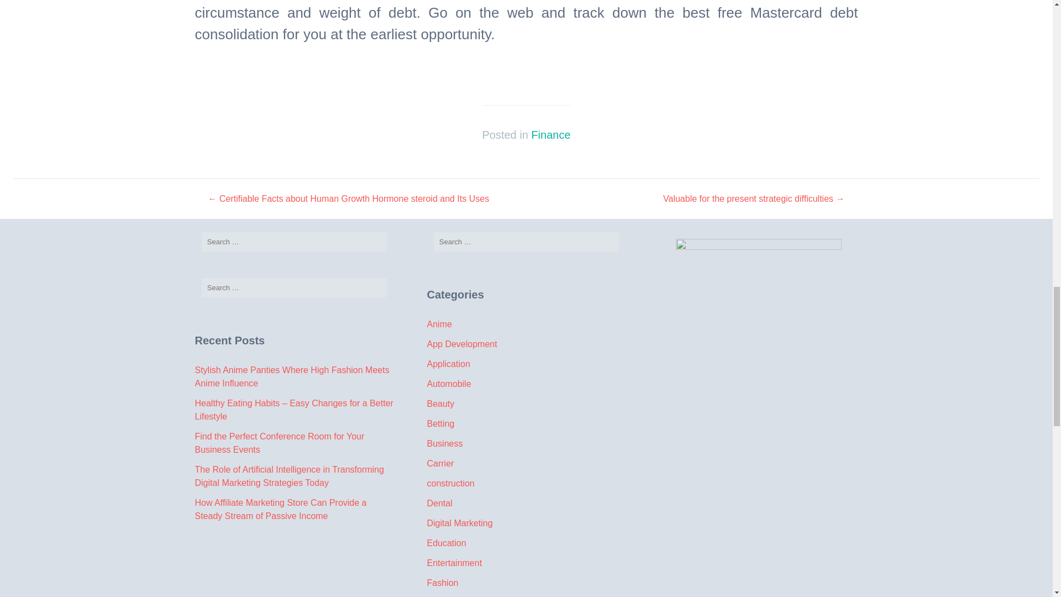 Image resolution: width=1061 pixels, height=597 pixels. What do you see at coordinates (439, 324) in the screenshot?
I see `Anime` at bounding box center [439, 324].